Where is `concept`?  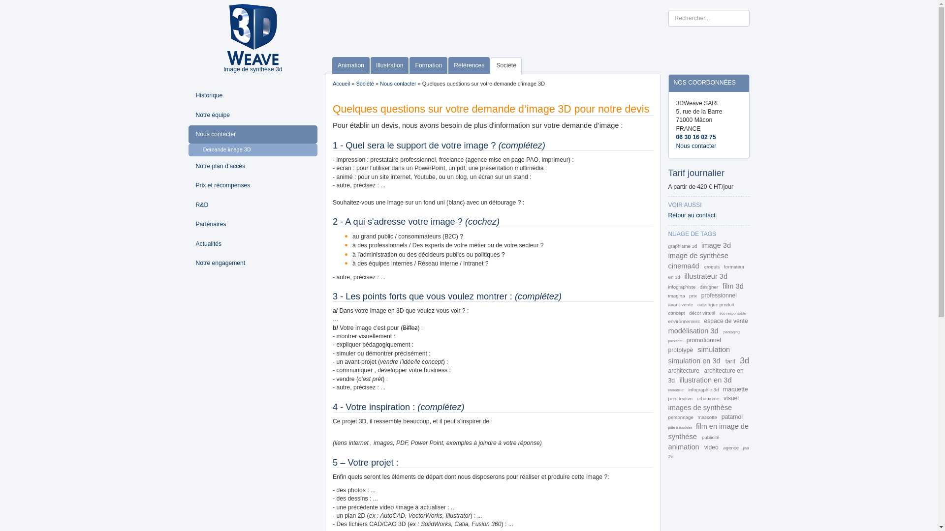
concept is located at coordinates (677, 313).